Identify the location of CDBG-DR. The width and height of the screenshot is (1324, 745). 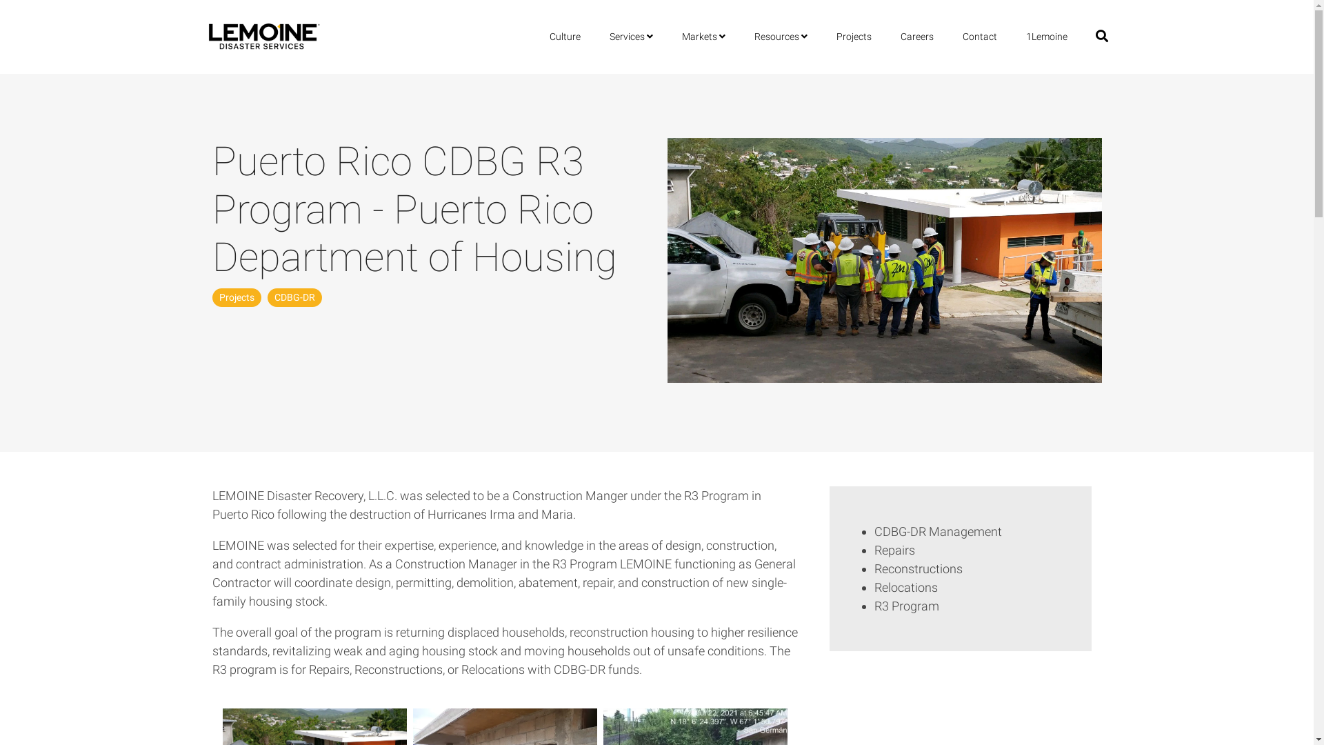
(295, 298).